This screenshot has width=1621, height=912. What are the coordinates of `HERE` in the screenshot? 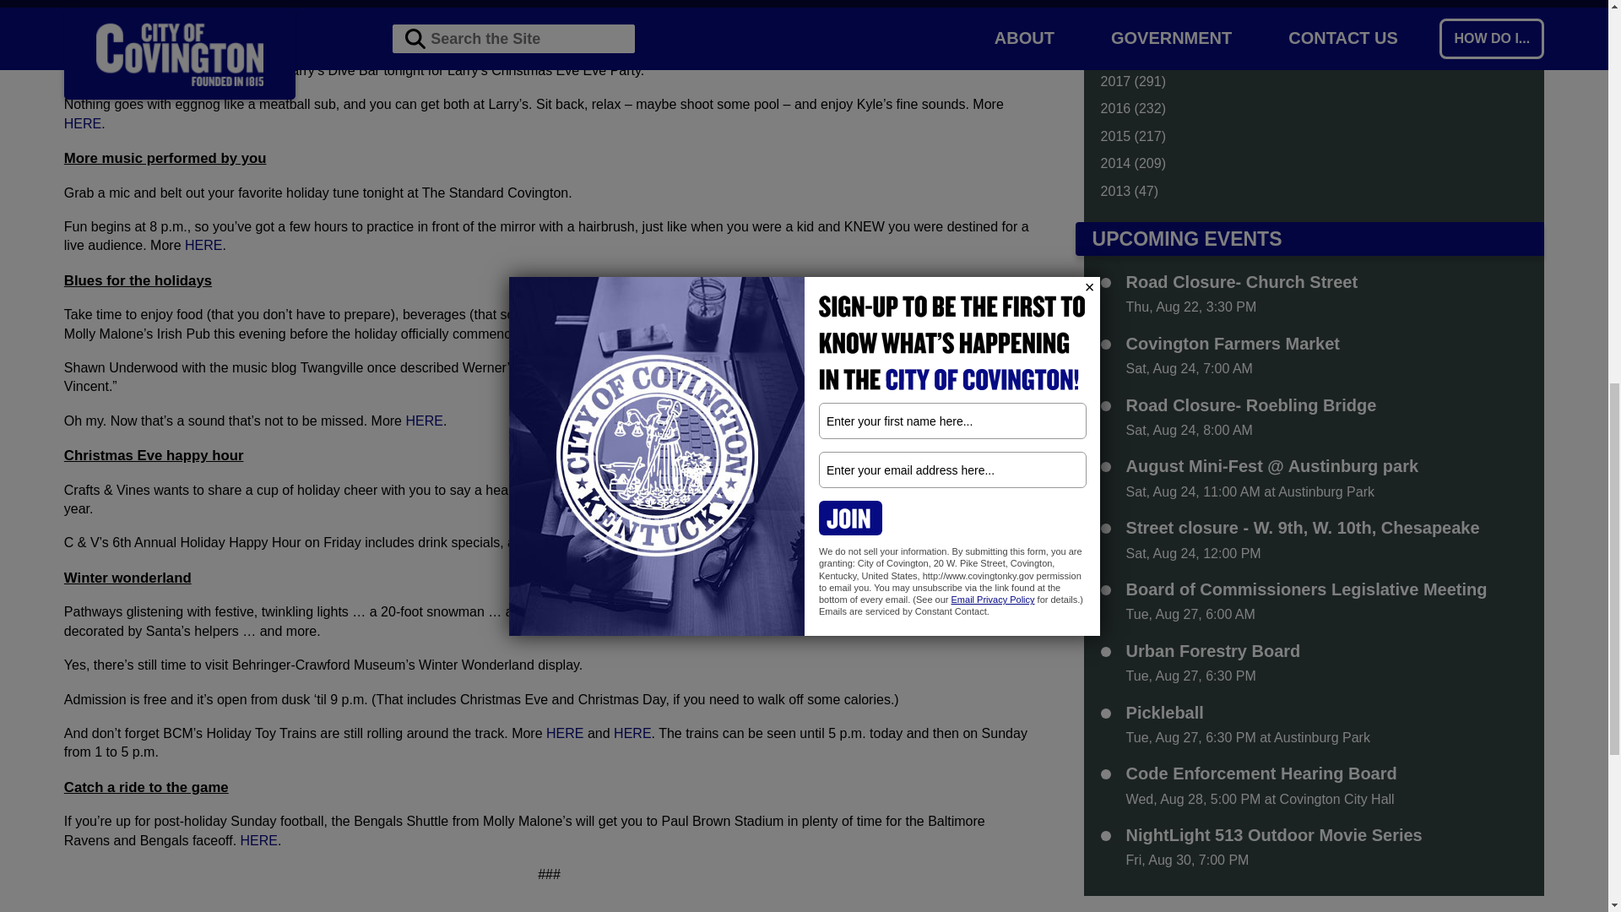 It's located at (845, 542).